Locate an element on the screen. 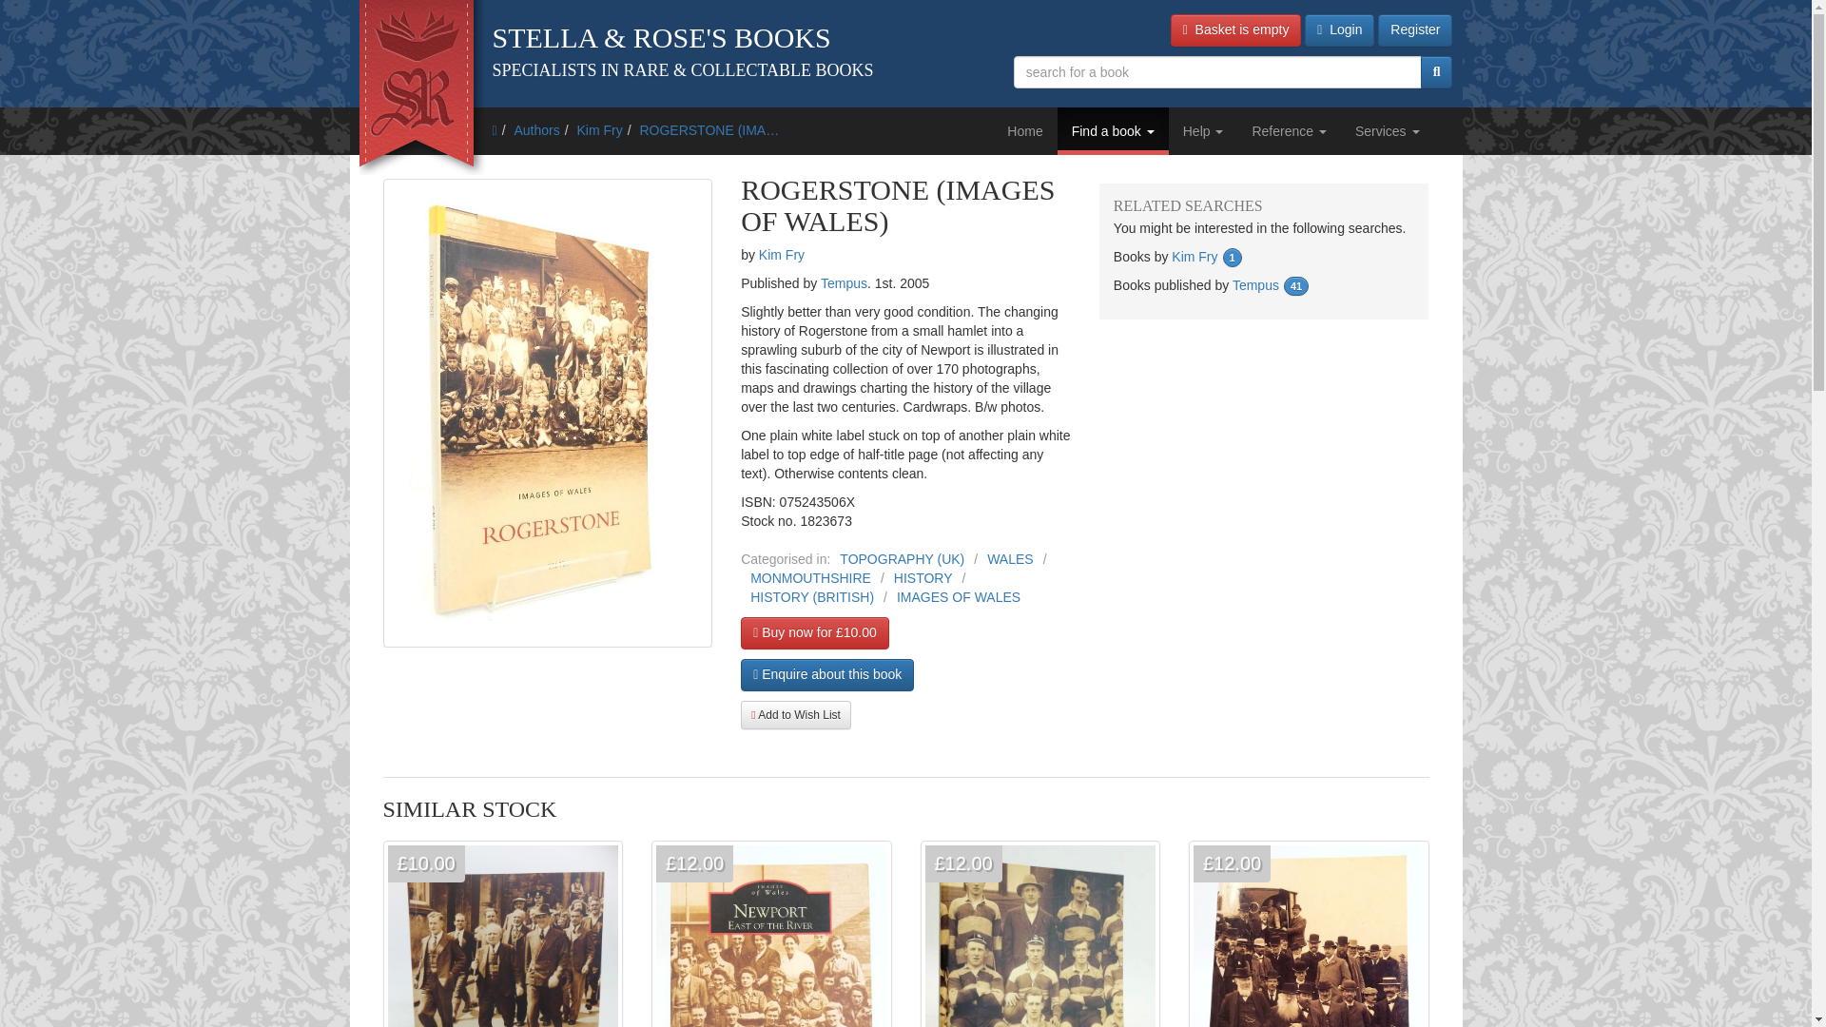 Image resolution: width=1826 pixels, height=1027 pixels. Kim Fry is located at coordinates (599, 129).